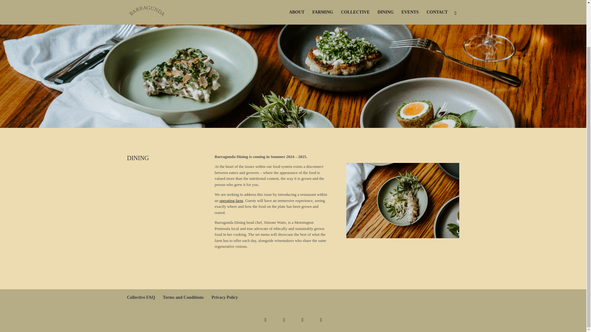 This screenshot has width=591, height=332. Describe the element at coordinates (403, 200) in the screenshot. I see `HALF MOON BRIGHTON - BARRAGUNDA LUNCH` at that location.